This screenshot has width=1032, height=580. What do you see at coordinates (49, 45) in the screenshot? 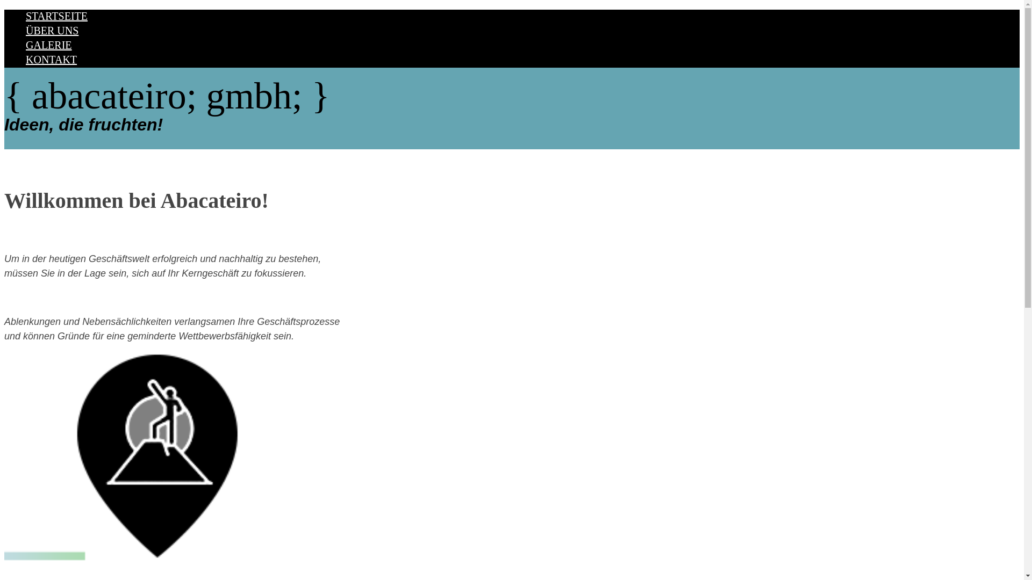
I see `GALERIE` at bounding box center [49, 45].